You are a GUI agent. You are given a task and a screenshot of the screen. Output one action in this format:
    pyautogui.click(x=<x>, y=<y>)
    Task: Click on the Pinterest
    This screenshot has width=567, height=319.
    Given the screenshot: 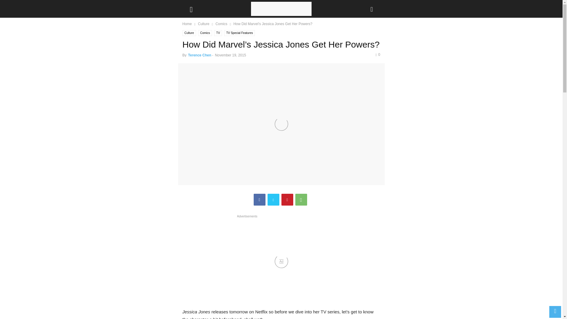 What is the action you would take?
    pyautogui.click(x=287, y=199)
    